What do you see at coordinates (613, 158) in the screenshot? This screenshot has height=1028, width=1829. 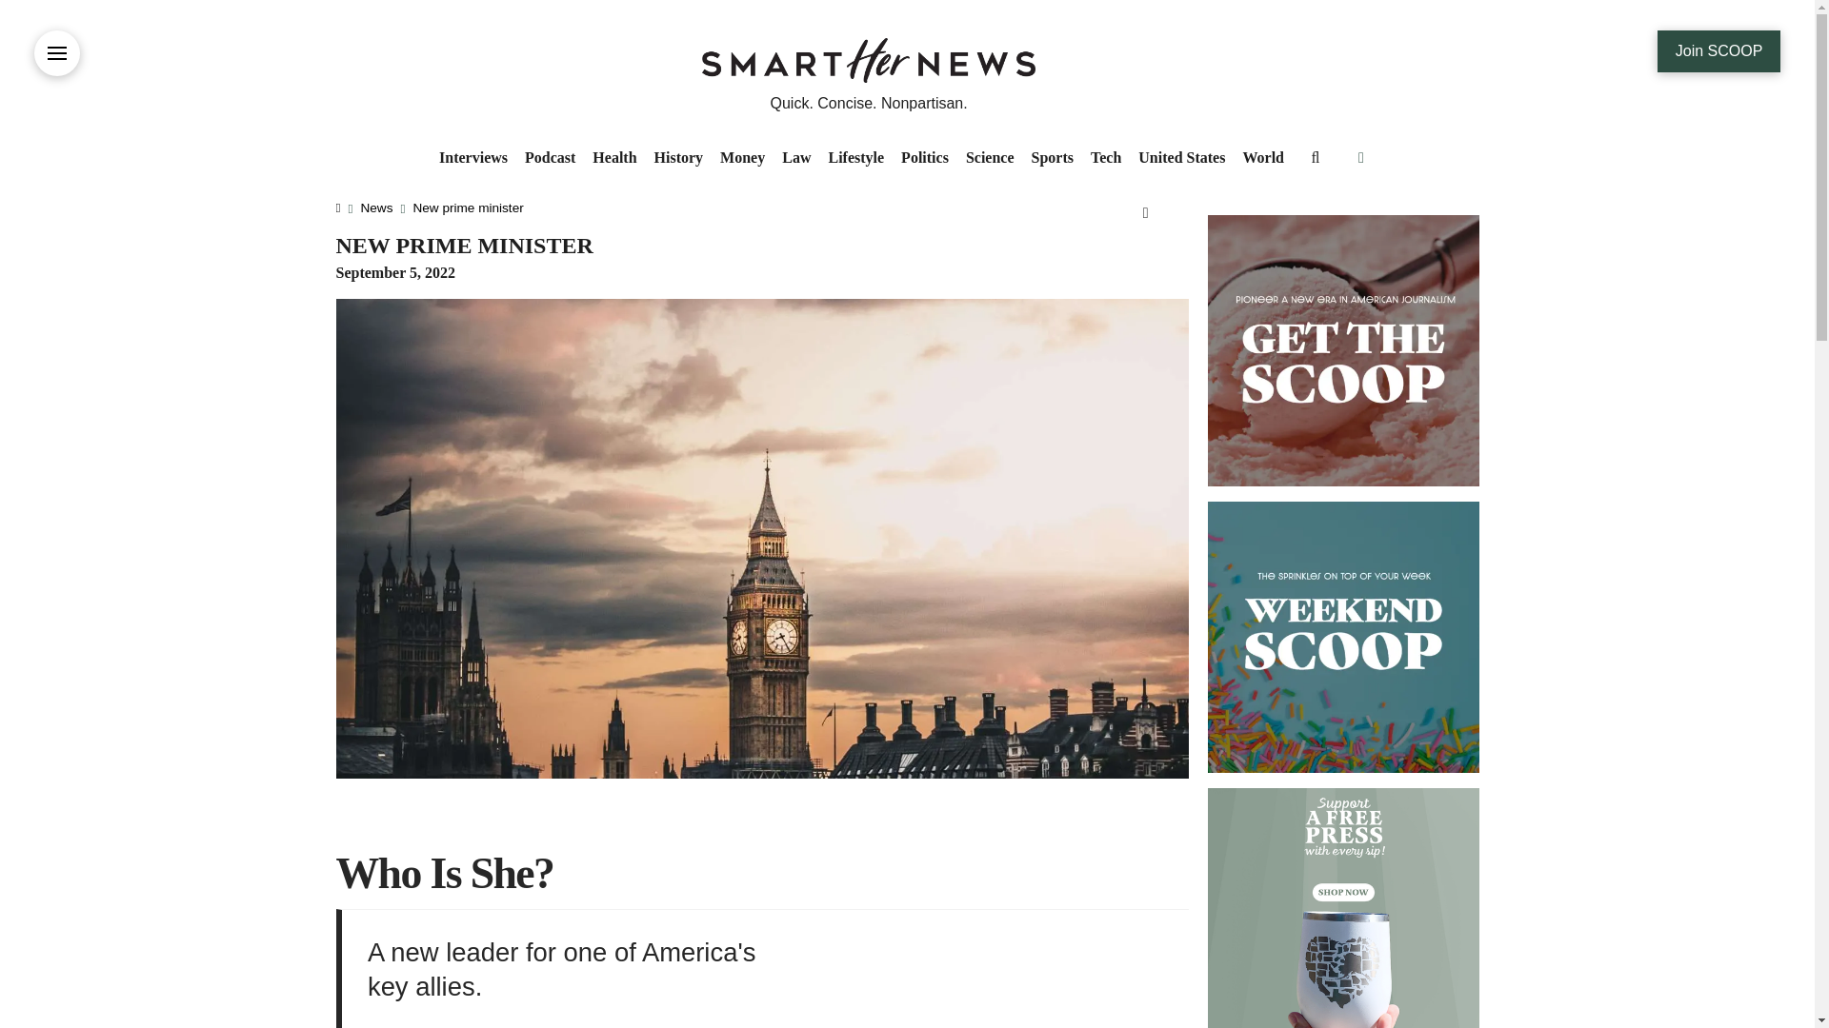 I see `Health` at bounding box center [613, 158].